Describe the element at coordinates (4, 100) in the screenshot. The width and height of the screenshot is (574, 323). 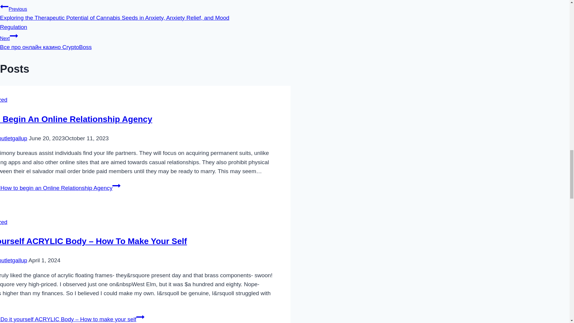
I see `Uncategorized` at that location.